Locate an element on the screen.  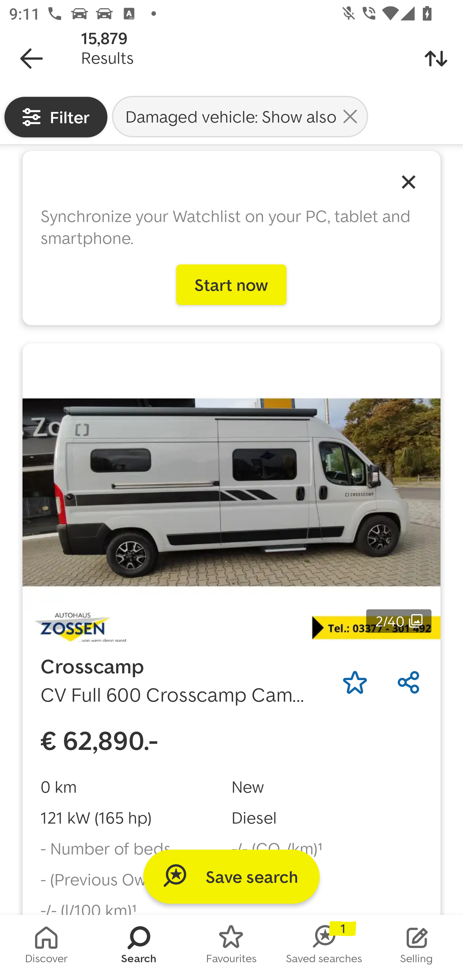
SEARCH Search is located at coordinates (139, 946).